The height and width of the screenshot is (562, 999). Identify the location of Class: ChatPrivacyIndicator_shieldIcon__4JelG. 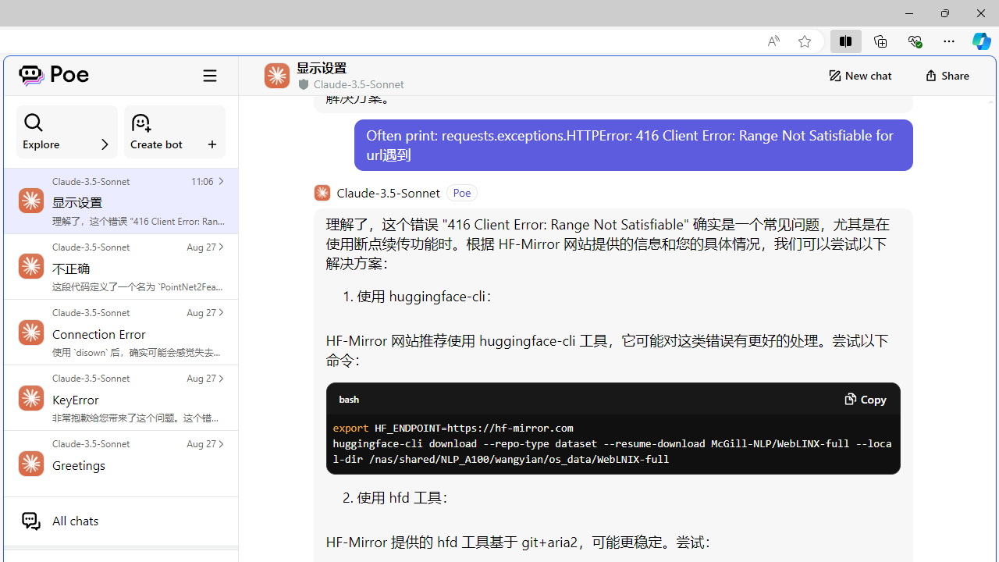
(304, 84).